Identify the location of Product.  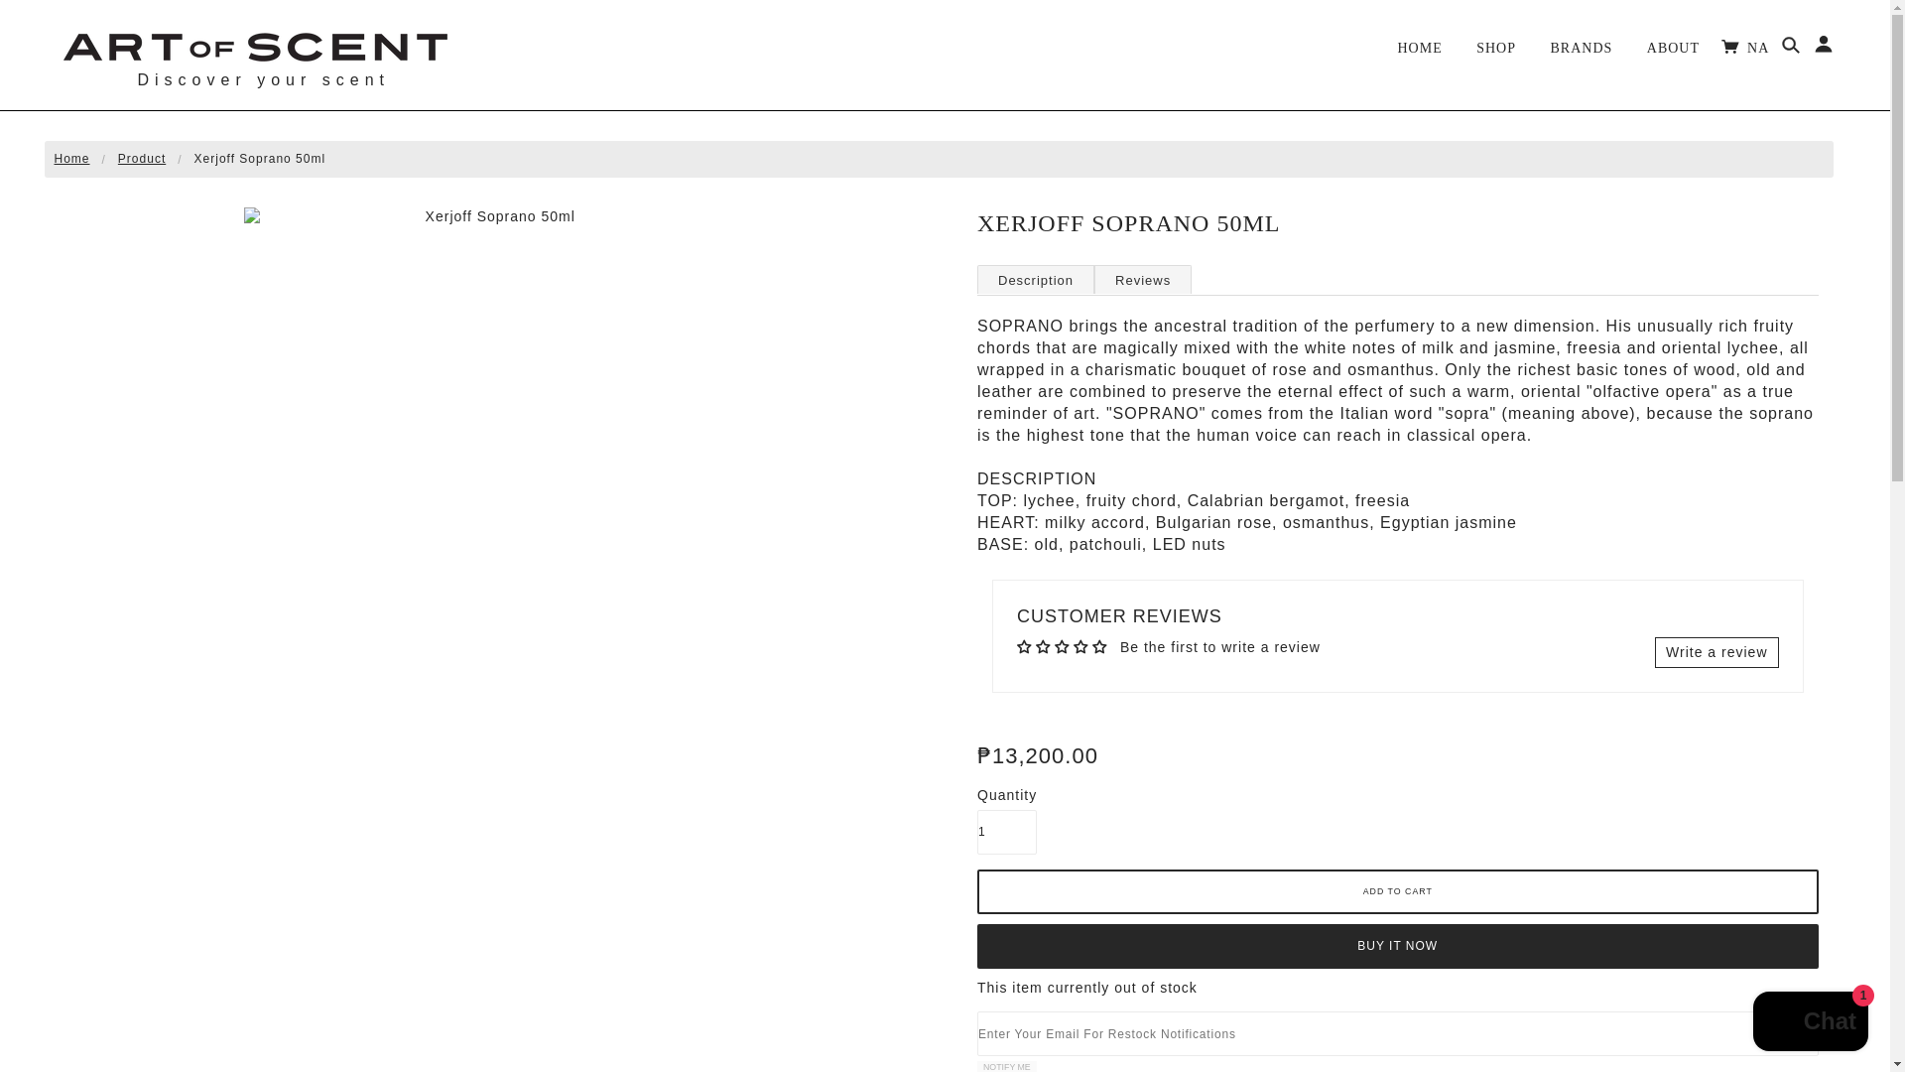
(142, 159).